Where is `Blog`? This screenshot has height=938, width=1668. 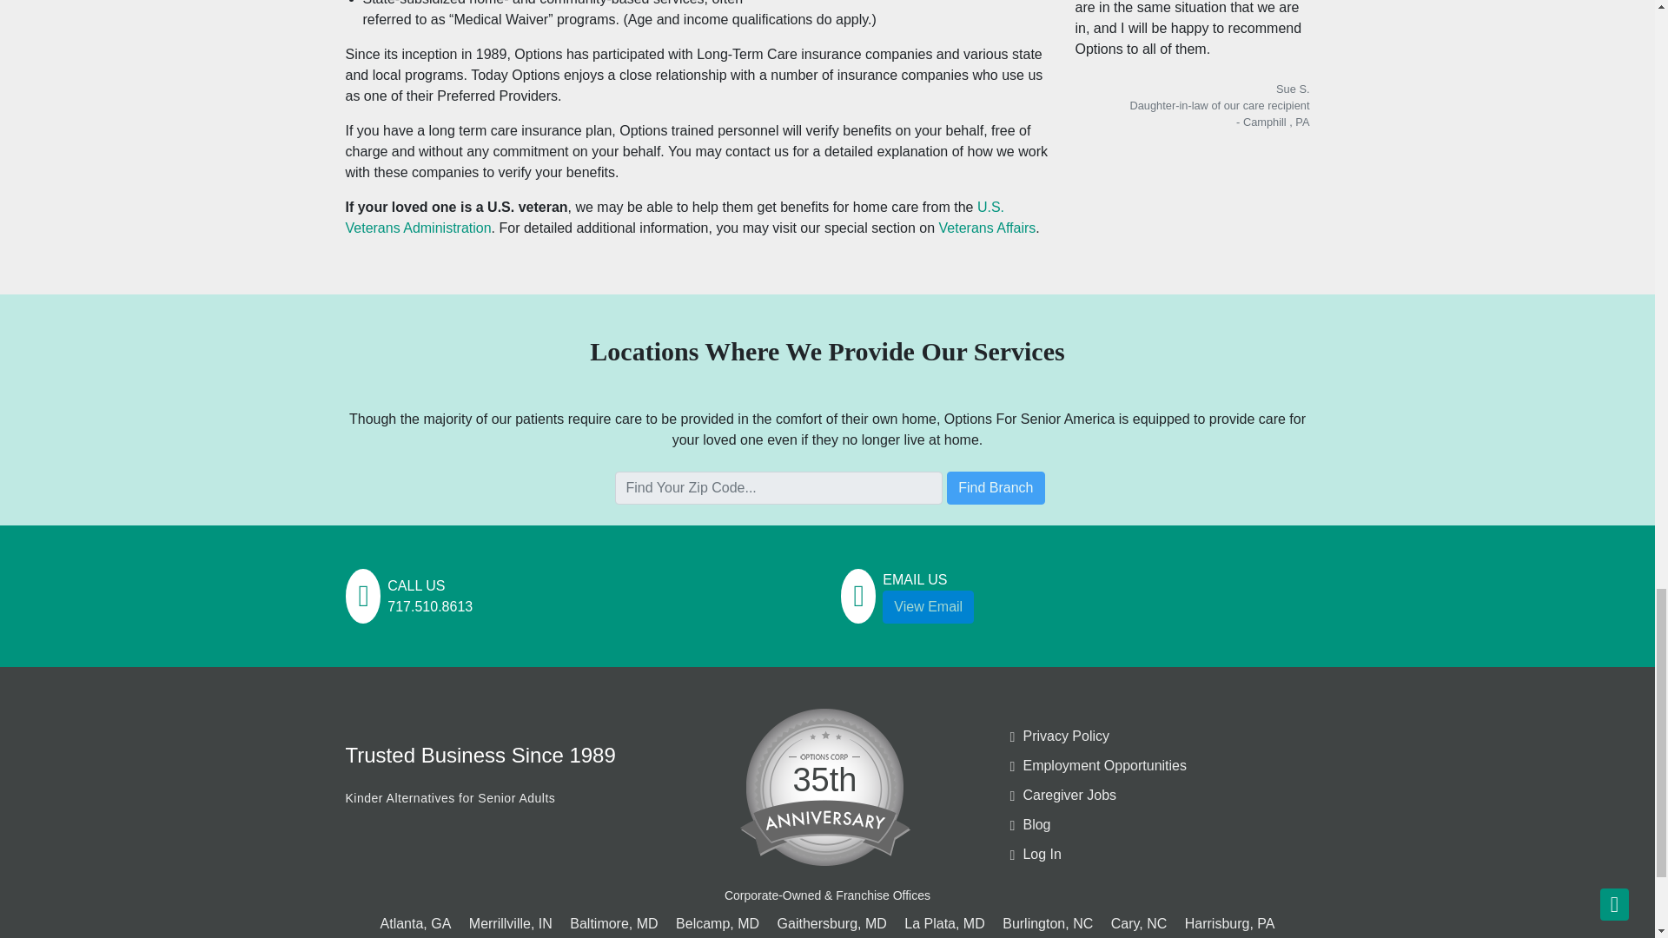 Blog is located at coordinates (1162, 825).